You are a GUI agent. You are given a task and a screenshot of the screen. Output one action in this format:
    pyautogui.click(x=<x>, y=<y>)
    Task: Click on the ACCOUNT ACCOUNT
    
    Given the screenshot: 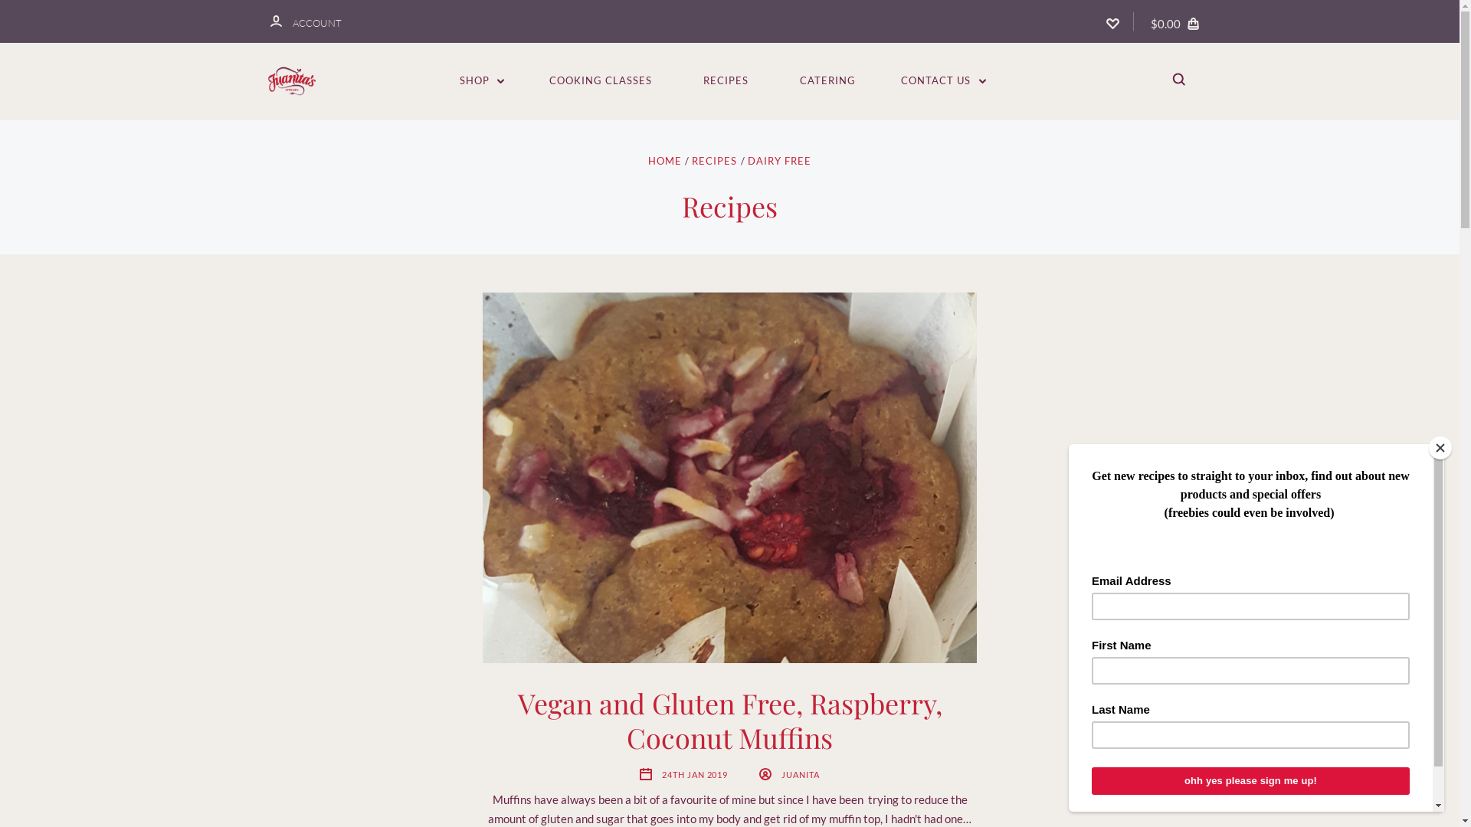 What is the action you would take?
    pyautogui.click(x=305, y=21)
    